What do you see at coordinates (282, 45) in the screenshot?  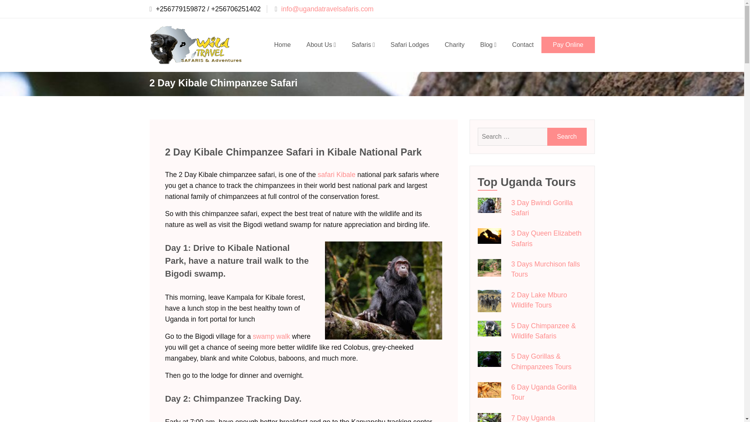 I see `Home` at bounding box center [282, 45].